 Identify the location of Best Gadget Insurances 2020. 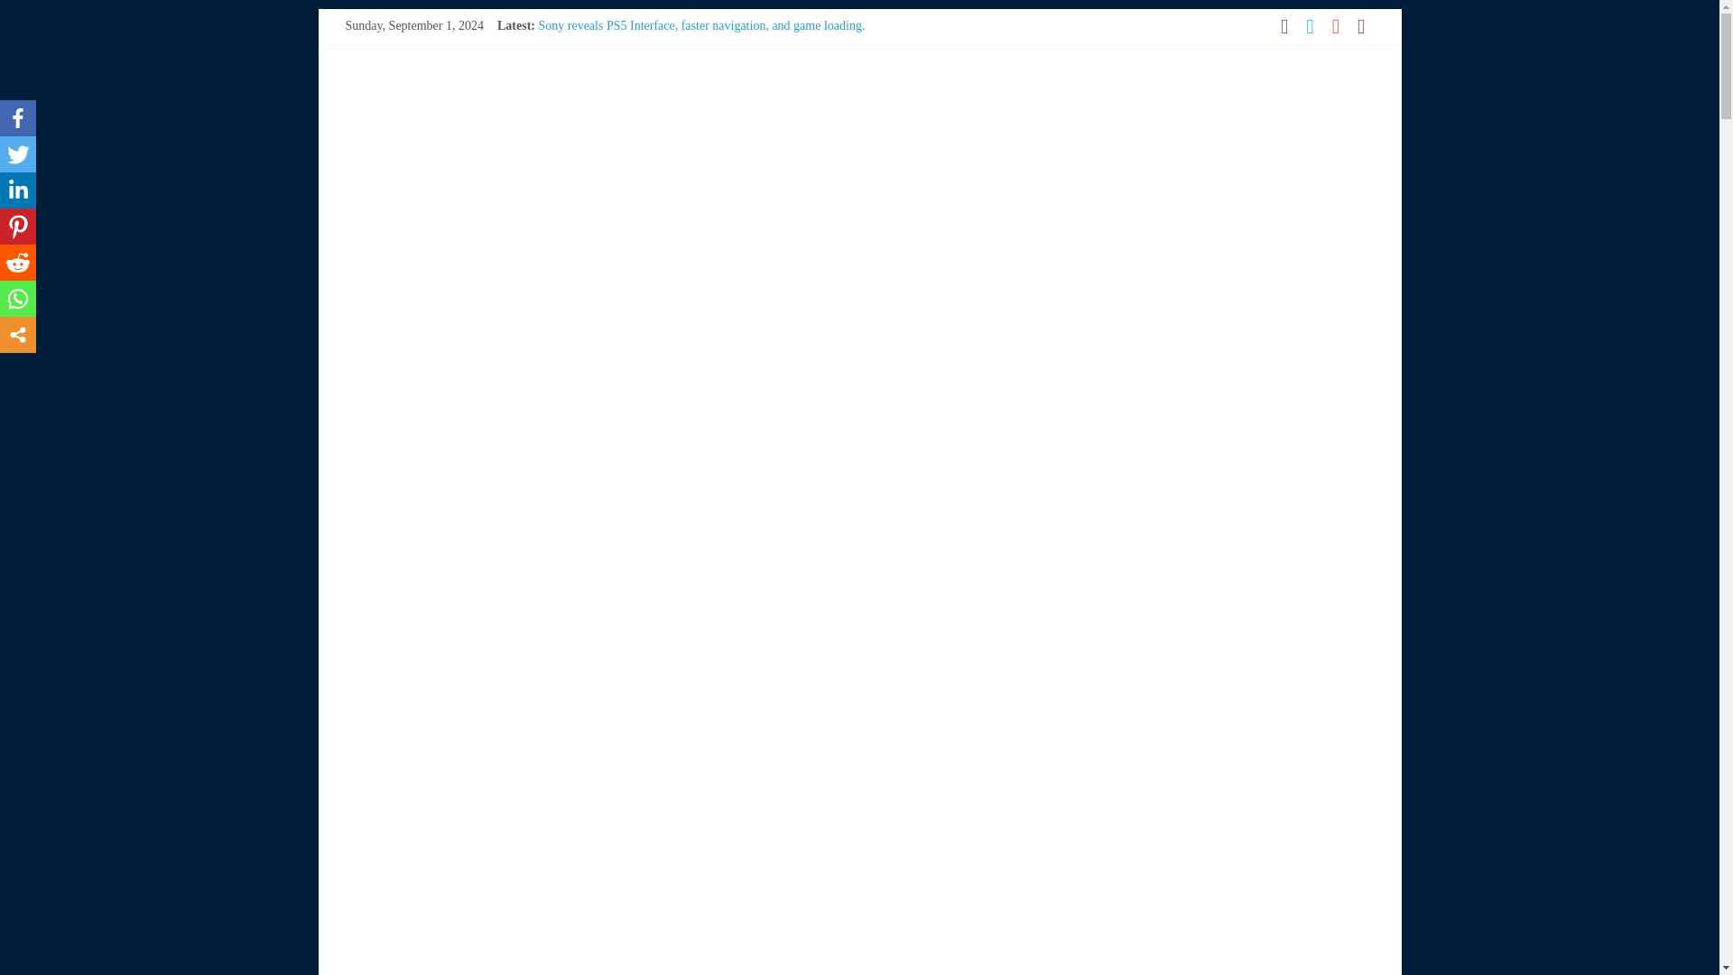
(612, 85).